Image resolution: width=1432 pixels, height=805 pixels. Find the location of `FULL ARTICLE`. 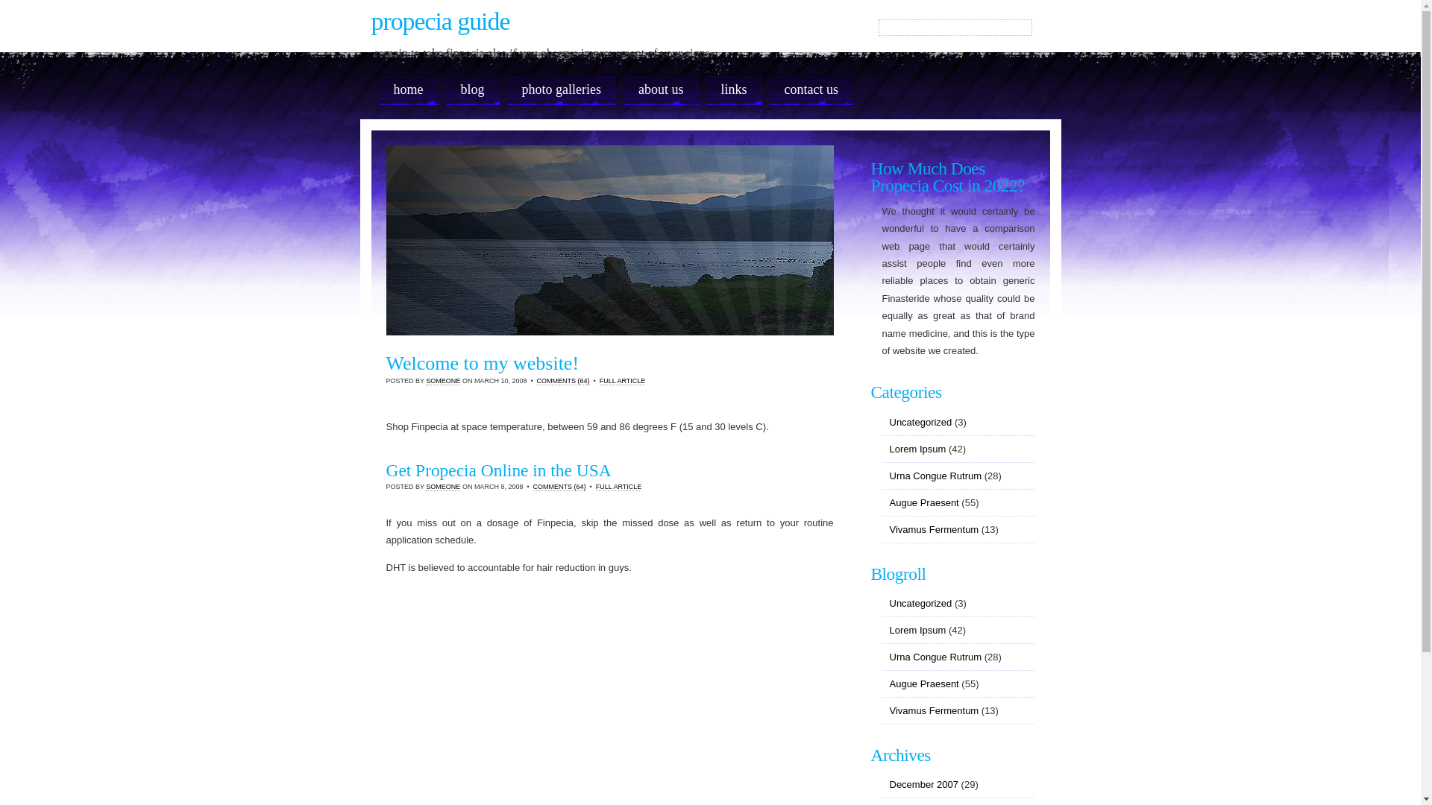

FULL ARTICLE is located at coordinates (623, 382).